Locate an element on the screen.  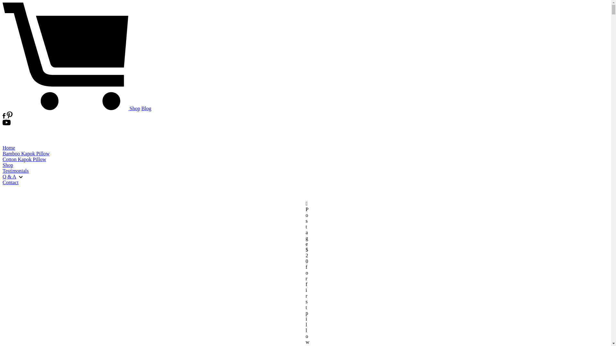
Shop is located at coordinates (135, 108).